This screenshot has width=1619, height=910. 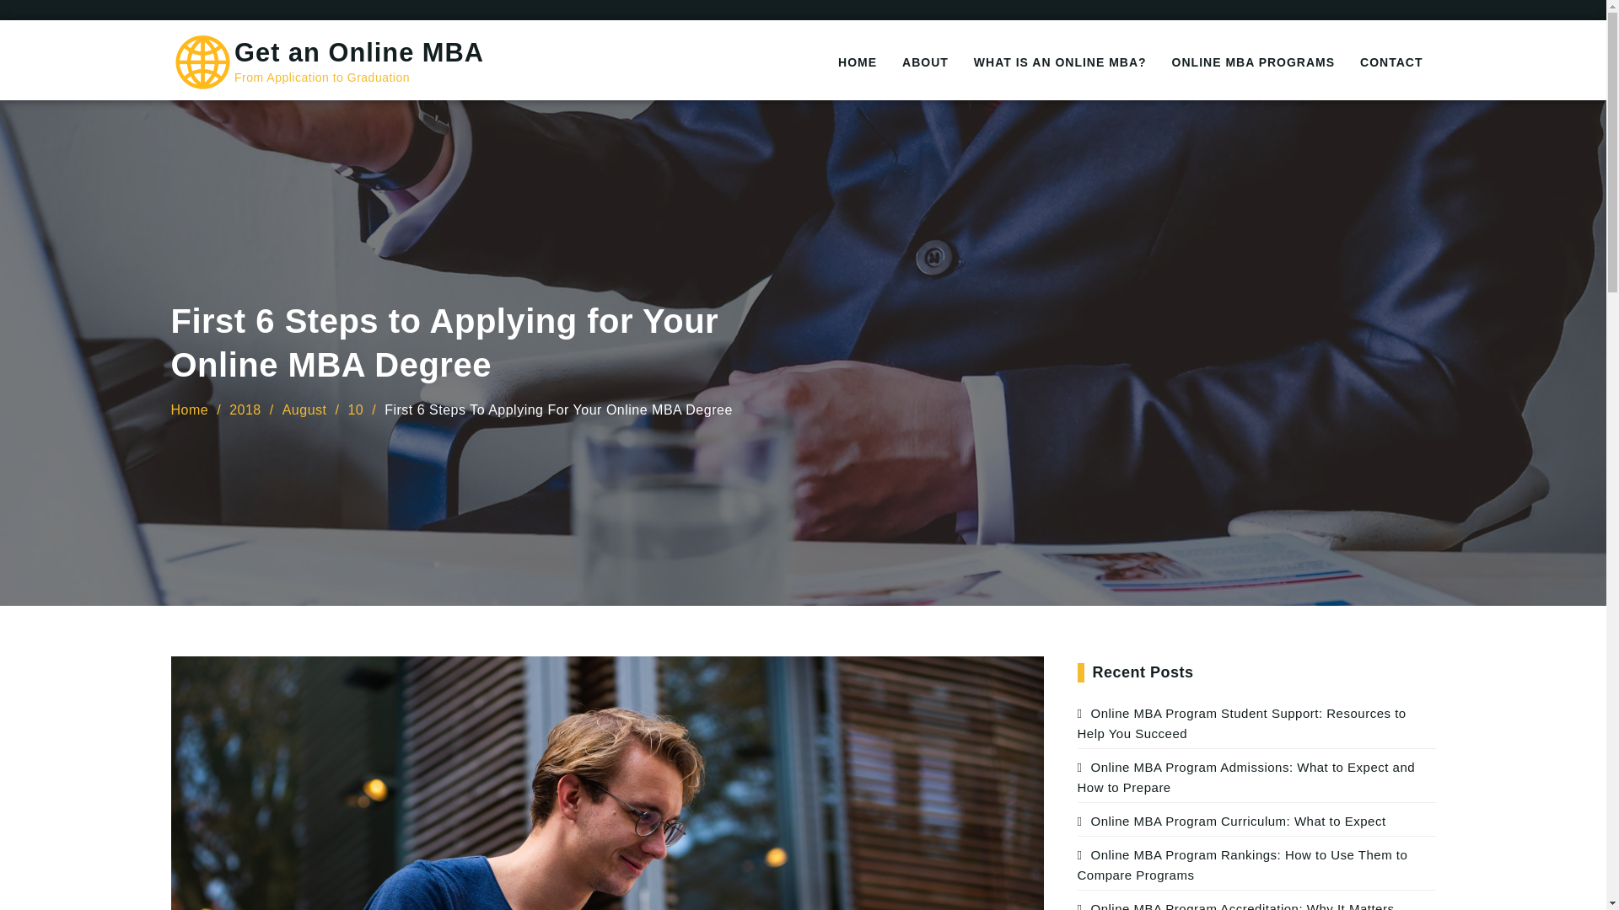 What do you see at coordinates (1231, 821) in the screenshot?
I see `Online MBA Program Curriculum: What to Expect` at bounding box center [1231, 821].